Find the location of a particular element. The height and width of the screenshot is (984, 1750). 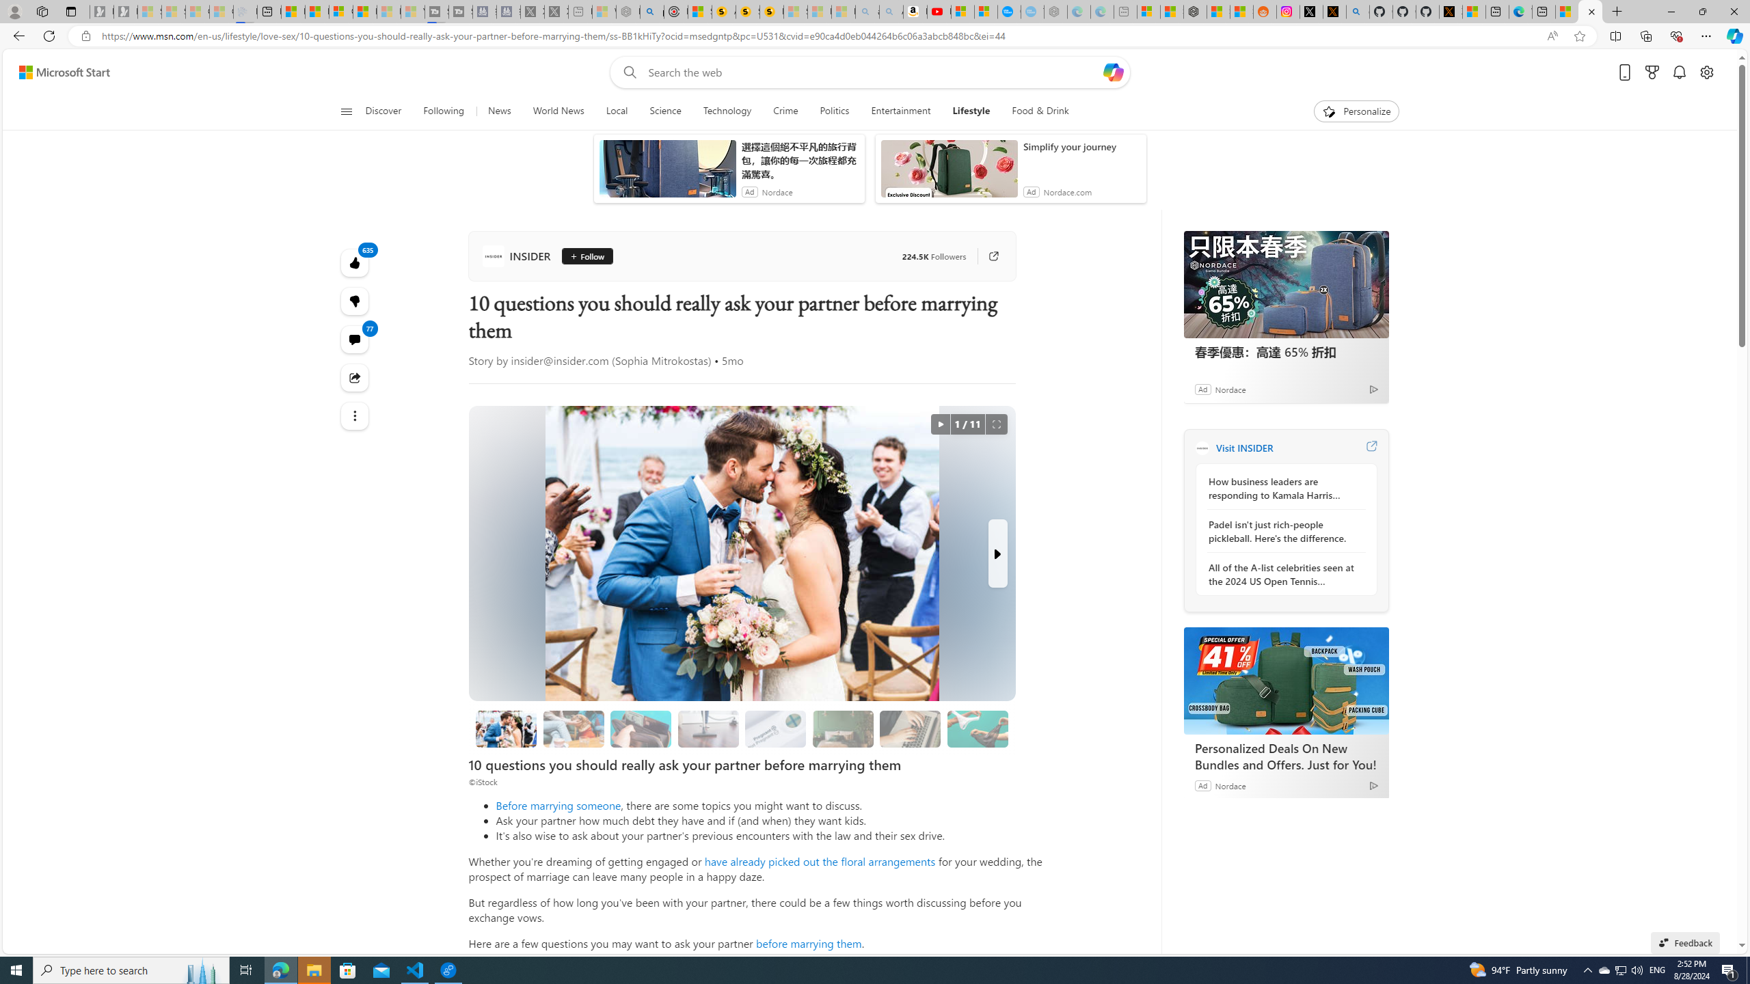

Skip to content is located at coordinates (59, 72).